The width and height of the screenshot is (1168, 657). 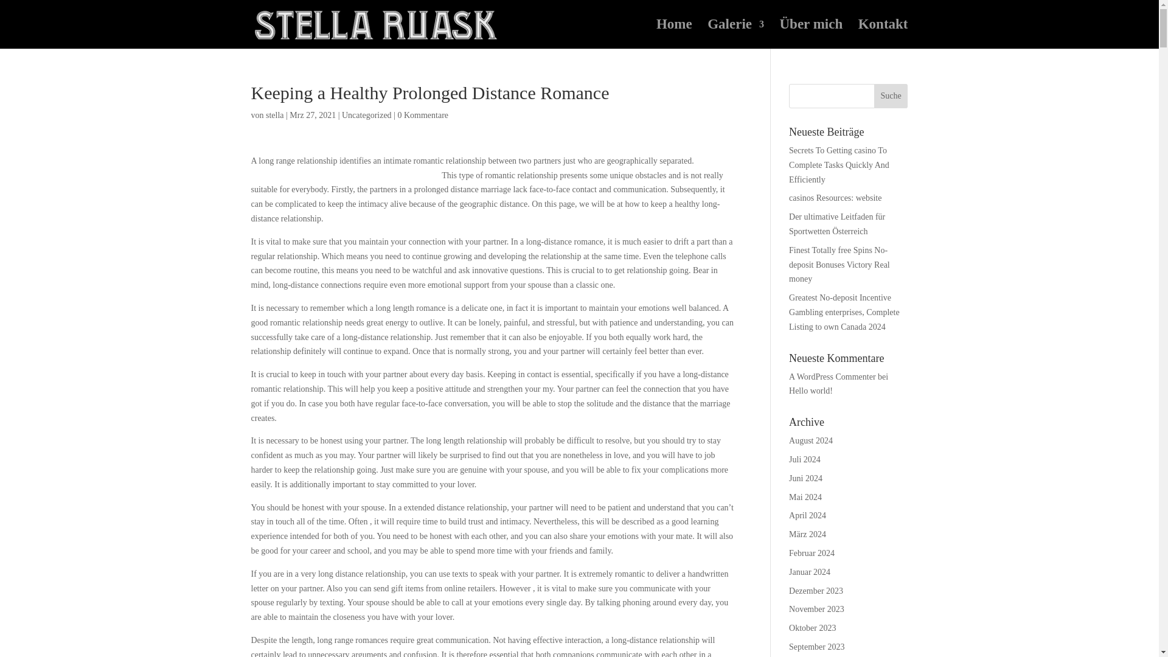 What do you see at coordinates (810, 572) in the screenshot?
I see `Januar 2024` at bounding box center [810, 572].